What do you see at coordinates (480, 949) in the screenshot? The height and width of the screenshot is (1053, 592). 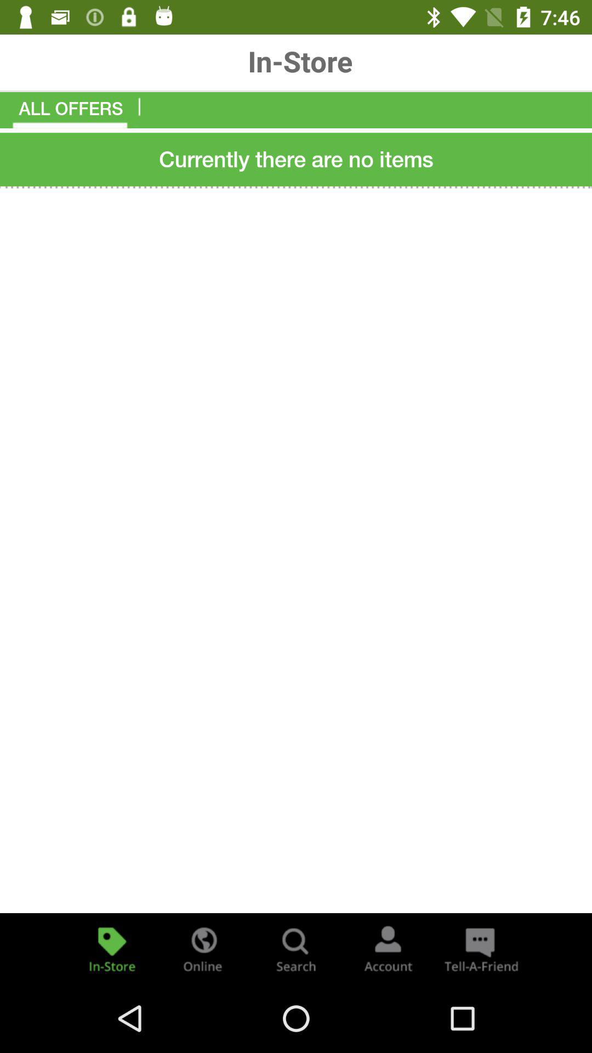 I see `text a friend` at bounding box center [480, 949].